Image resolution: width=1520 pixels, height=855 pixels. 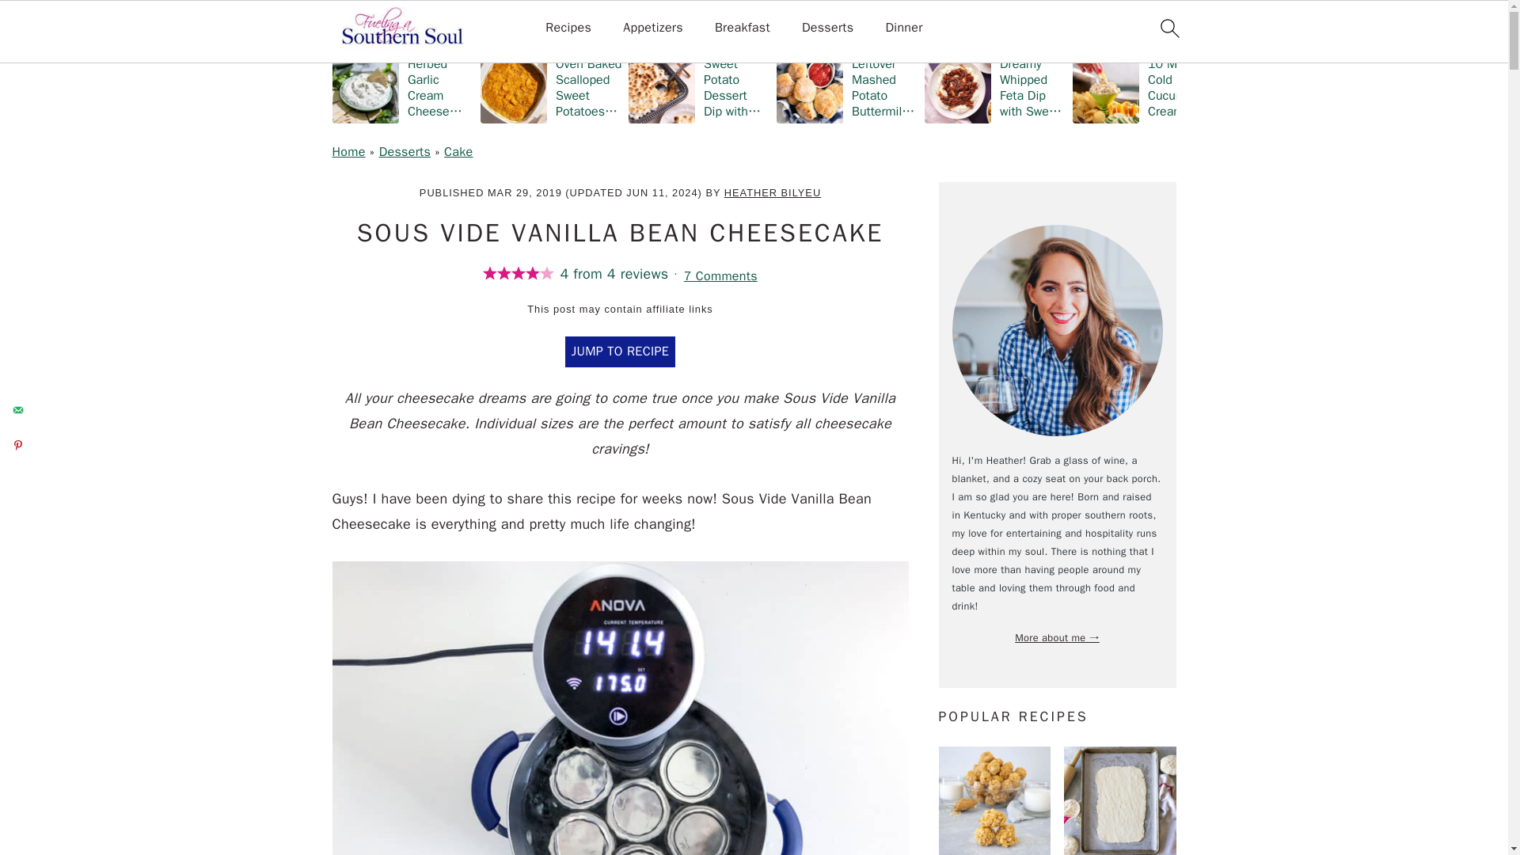 I want to click on Dreamy Whipped Feta Dip with Sweet Bacon Jam, so click(x=995, y=87).